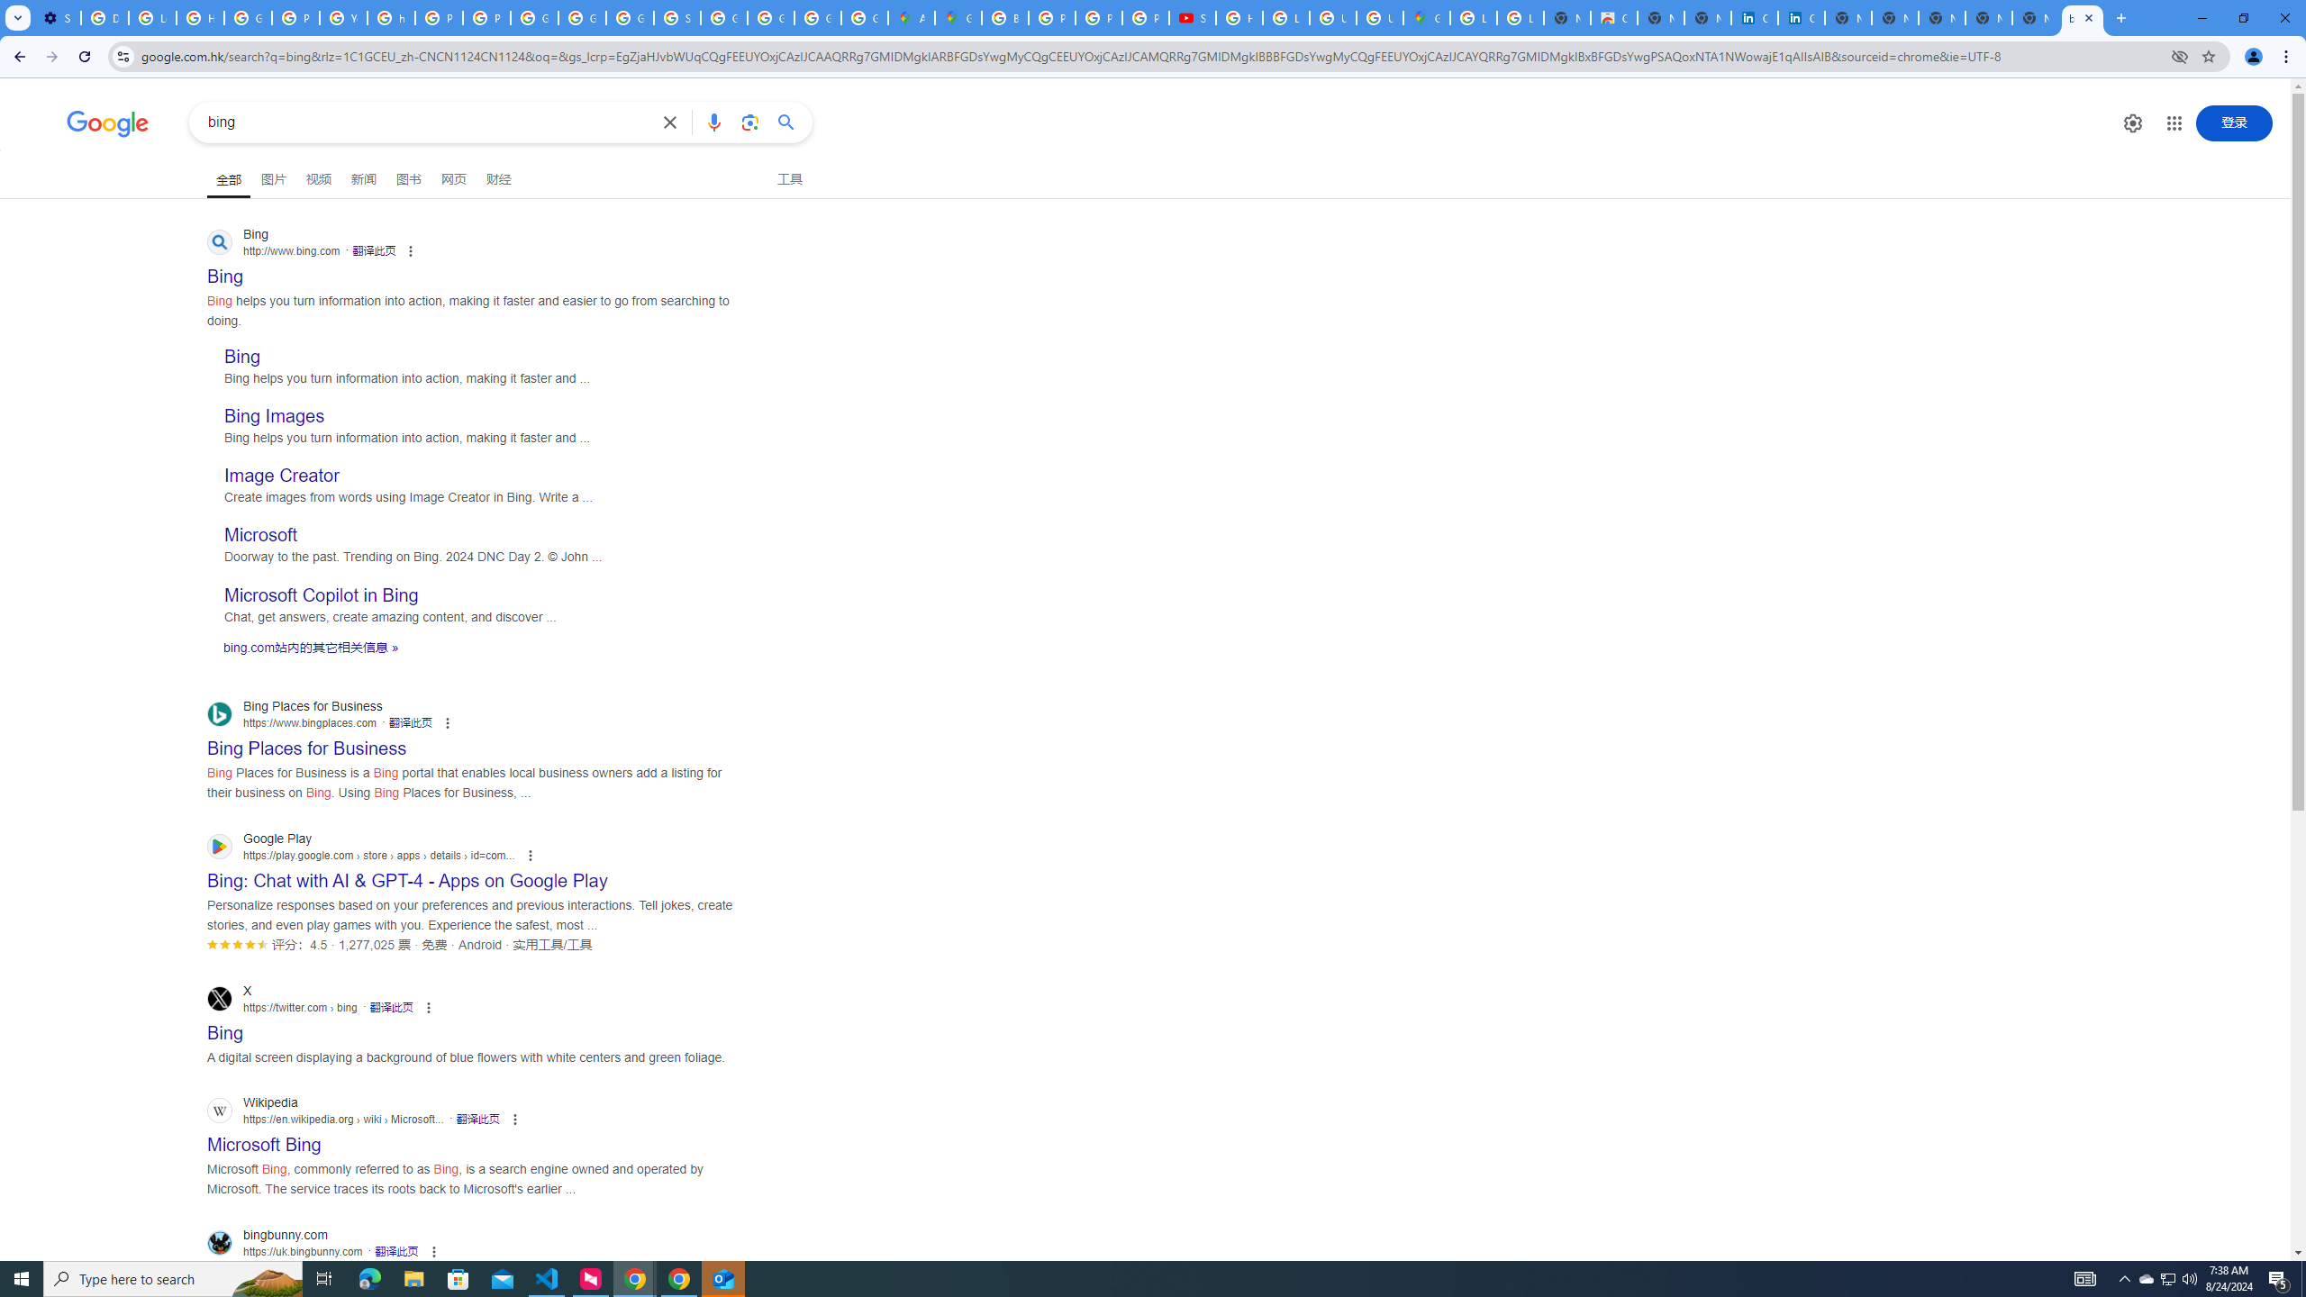 The width and height of the screenshot is (2306, 1297). I want to click on Settings - Customize profile, so click(58, 18).